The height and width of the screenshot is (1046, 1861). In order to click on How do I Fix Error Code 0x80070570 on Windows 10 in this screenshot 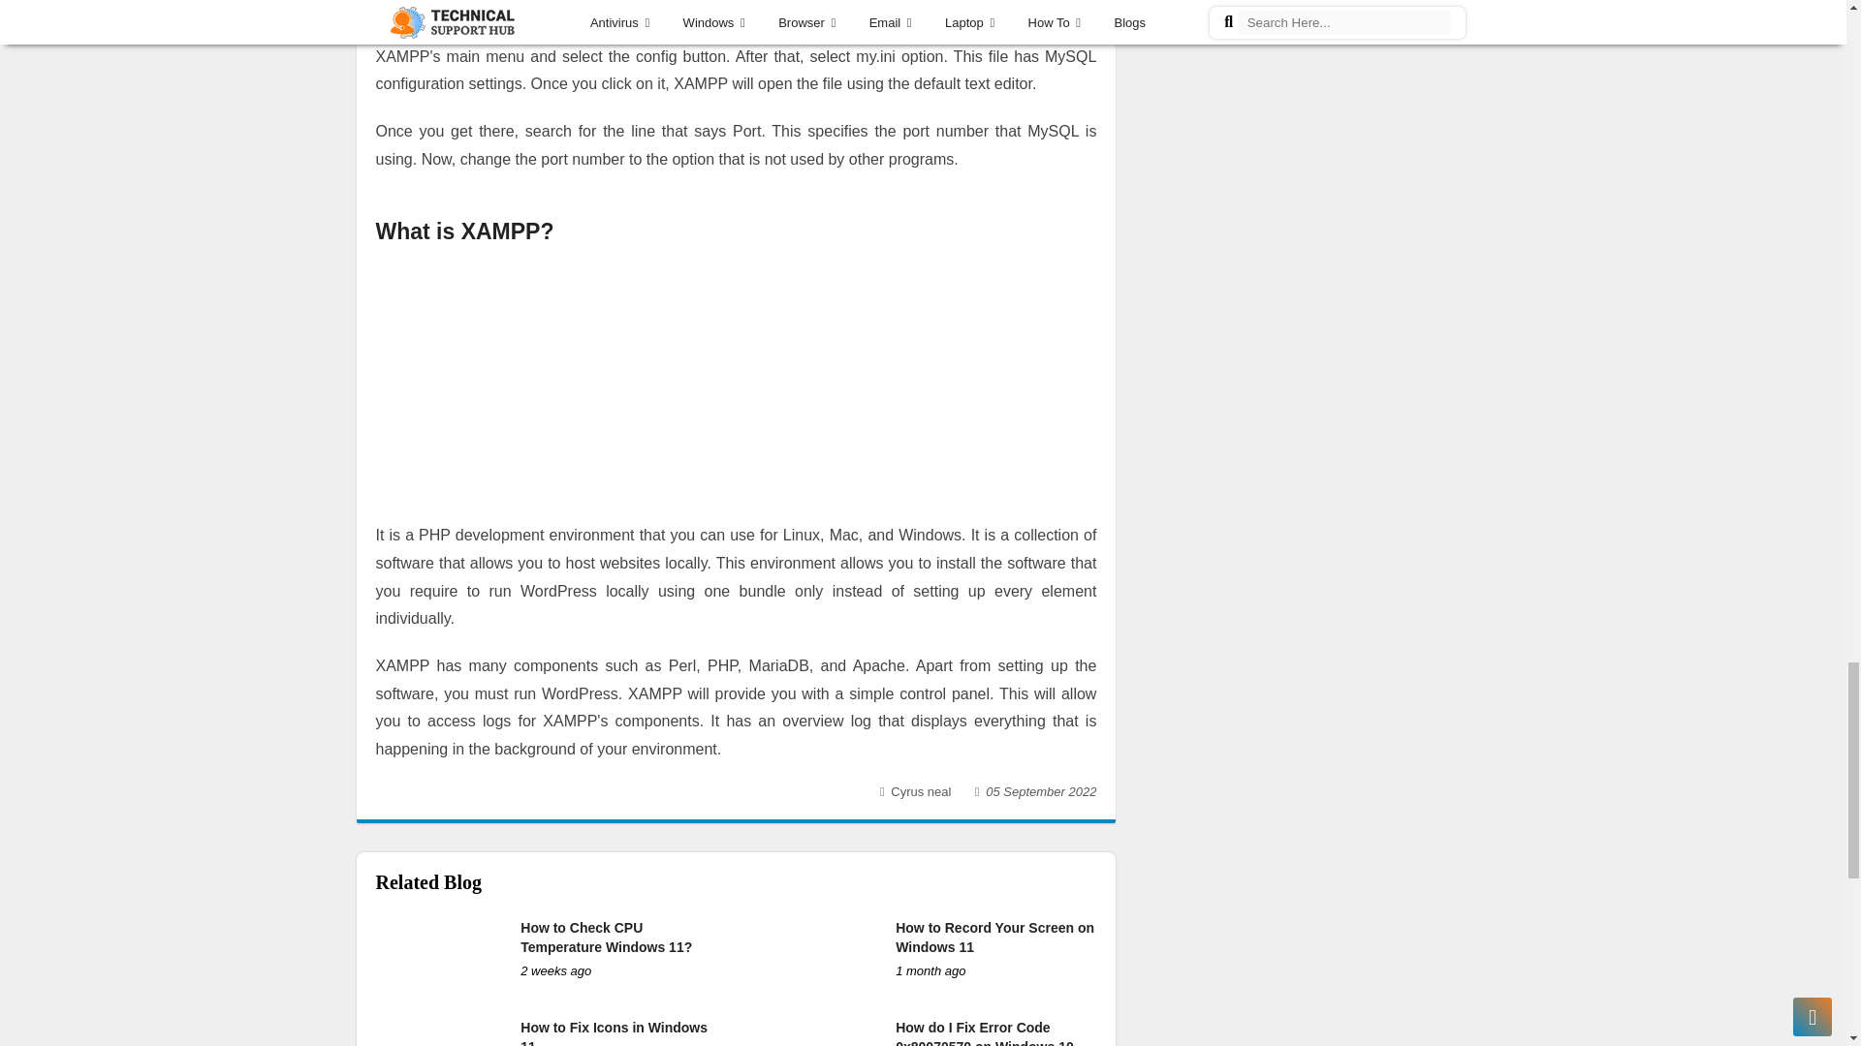, I will do `click(984, 1032)`.